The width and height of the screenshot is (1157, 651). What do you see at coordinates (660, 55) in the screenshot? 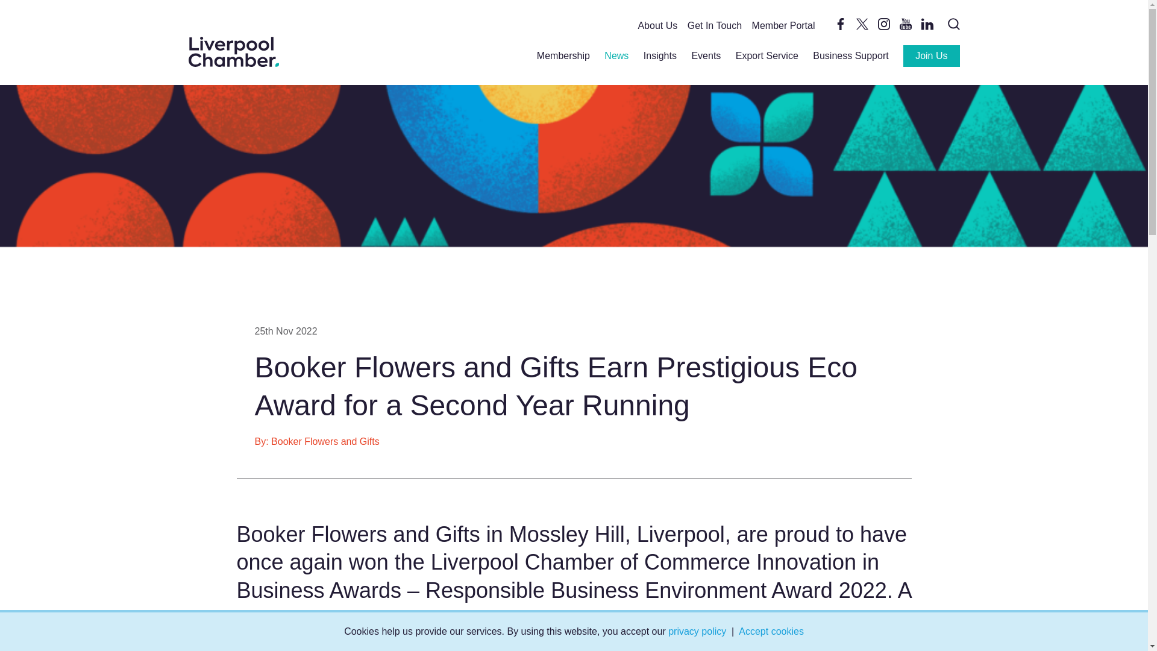
I see `Insights` at bounding box center [660, 55].